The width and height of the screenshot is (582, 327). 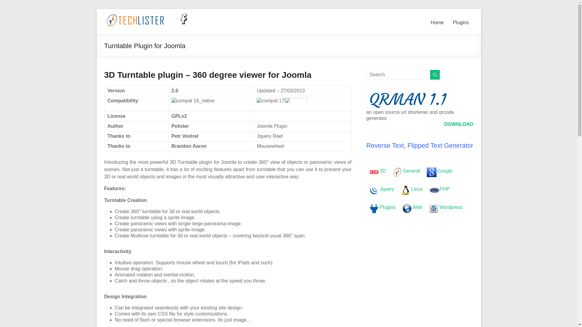 I want to click on PHP, so click(x=440, y=189).